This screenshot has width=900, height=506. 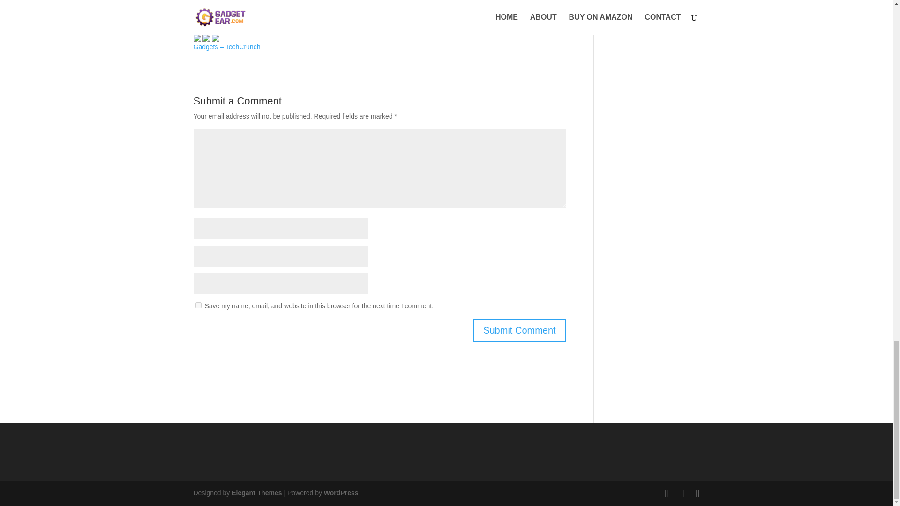 What do you see at coordinates (256, 493) in the screenshot?
I see `Elegant Themes` at bounding box center [256, 493].